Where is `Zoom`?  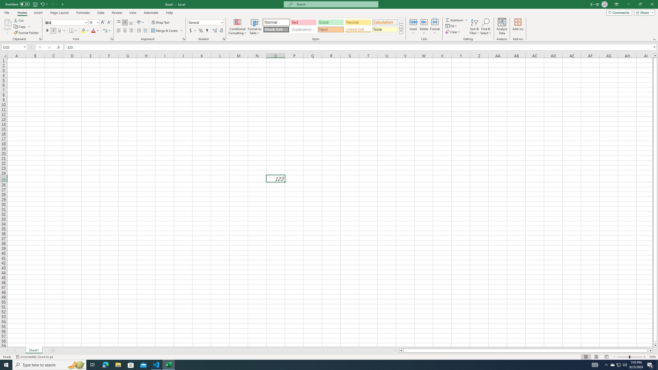 Zoom is located at coordinates (629, 357).